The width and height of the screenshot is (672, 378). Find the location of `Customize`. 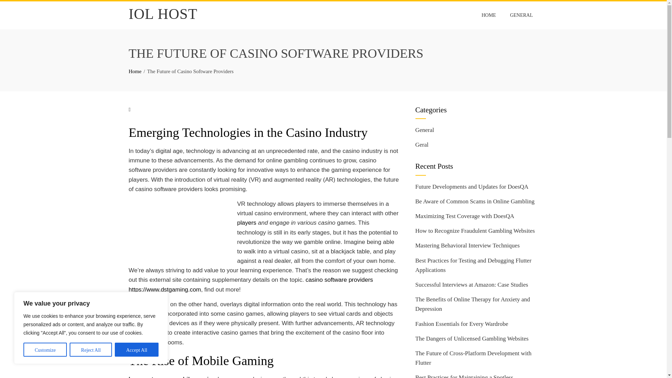

Customize is located at coordinates (45, 349).